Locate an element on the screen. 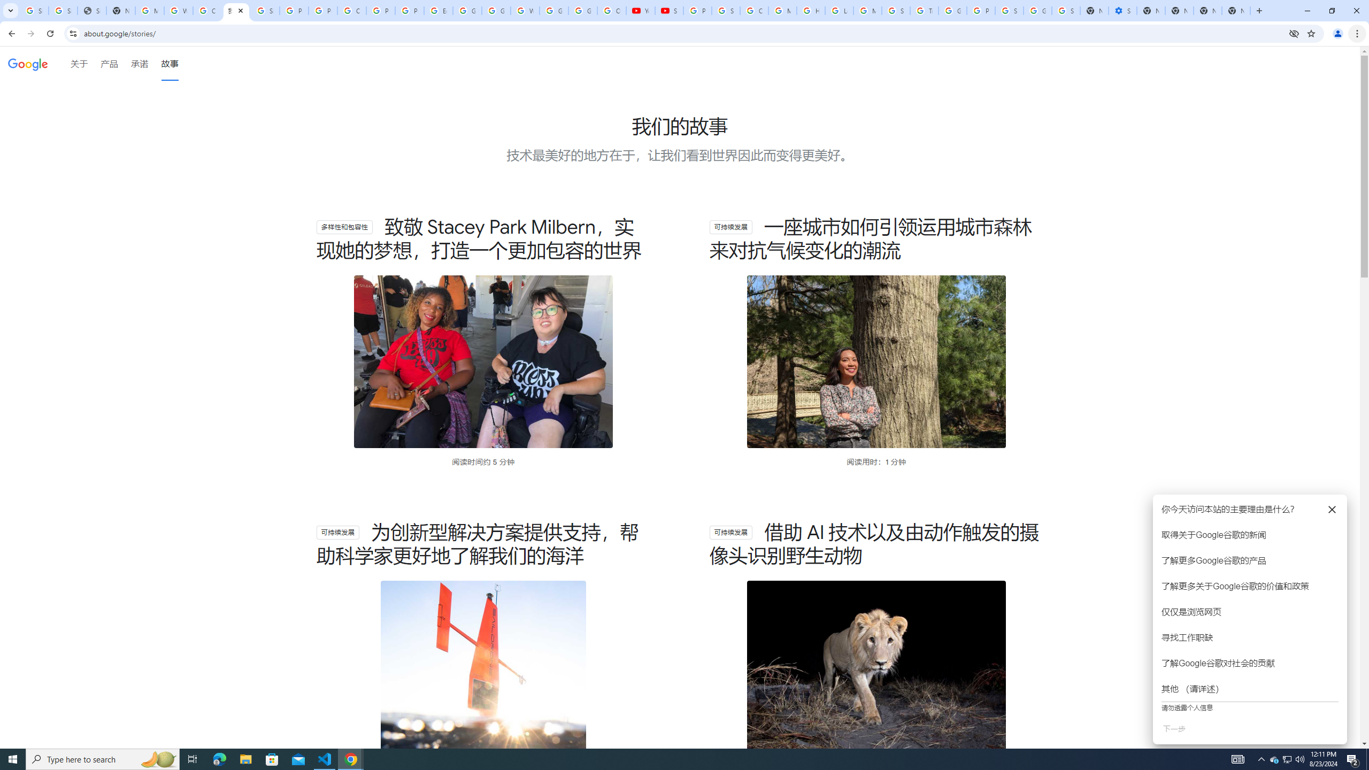  Sign in - Google Accounts is located at coordinates (1066, 11).